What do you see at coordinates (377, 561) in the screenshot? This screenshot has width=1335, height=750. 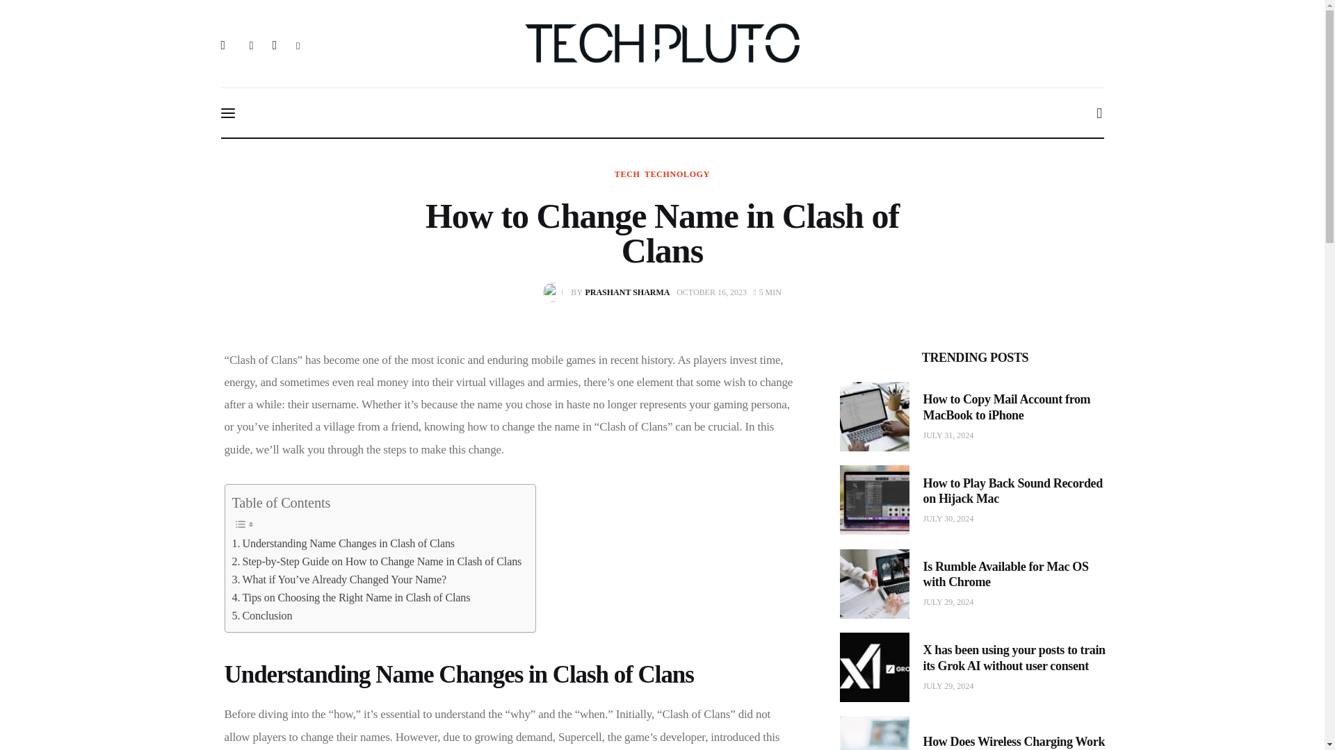 I see `Step-by-Step Guide on How to Change Name in Clash of Clans` at bounding box center [377, 561].